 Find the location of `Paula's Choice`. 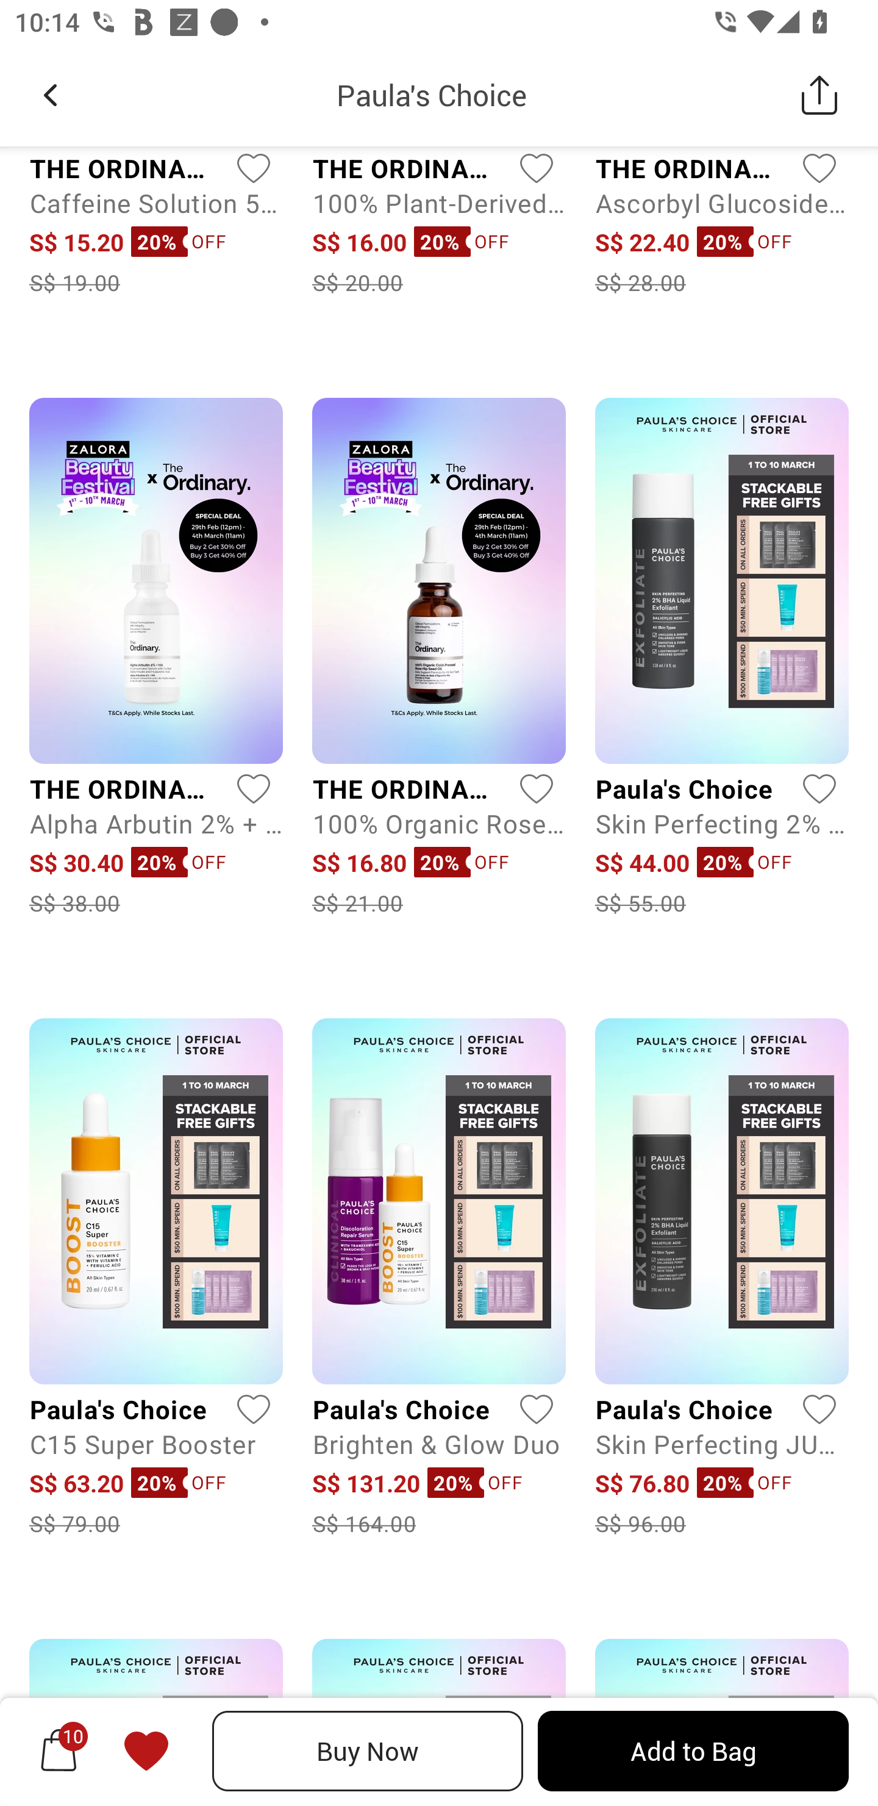

Paula's Choice is located at coordinates (432, 95).